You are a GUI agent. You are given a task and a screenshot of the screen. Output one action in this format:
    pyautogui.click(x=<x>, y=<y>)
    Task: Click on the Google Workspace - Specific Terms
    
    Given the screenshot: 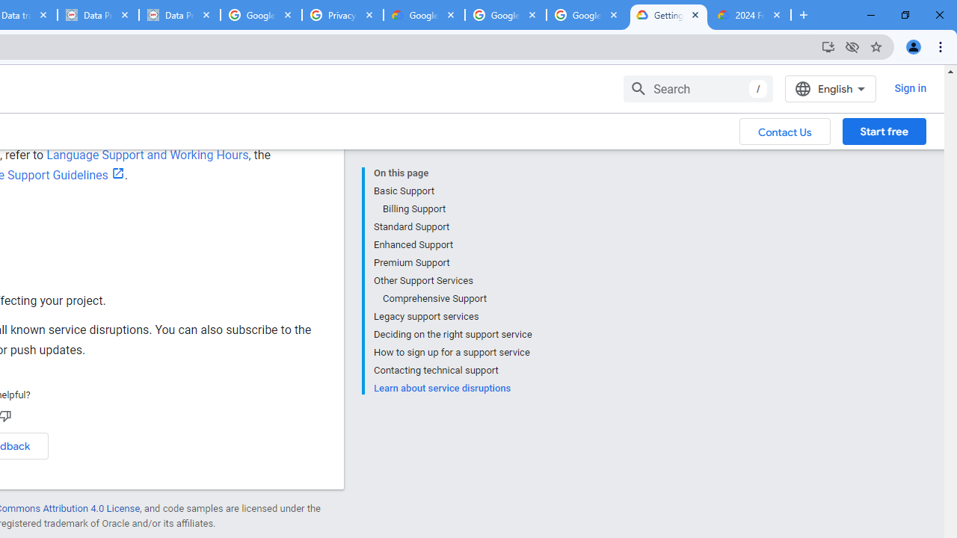 What is the action you would take?
    pyautogui.click(x=586, y=15)
    